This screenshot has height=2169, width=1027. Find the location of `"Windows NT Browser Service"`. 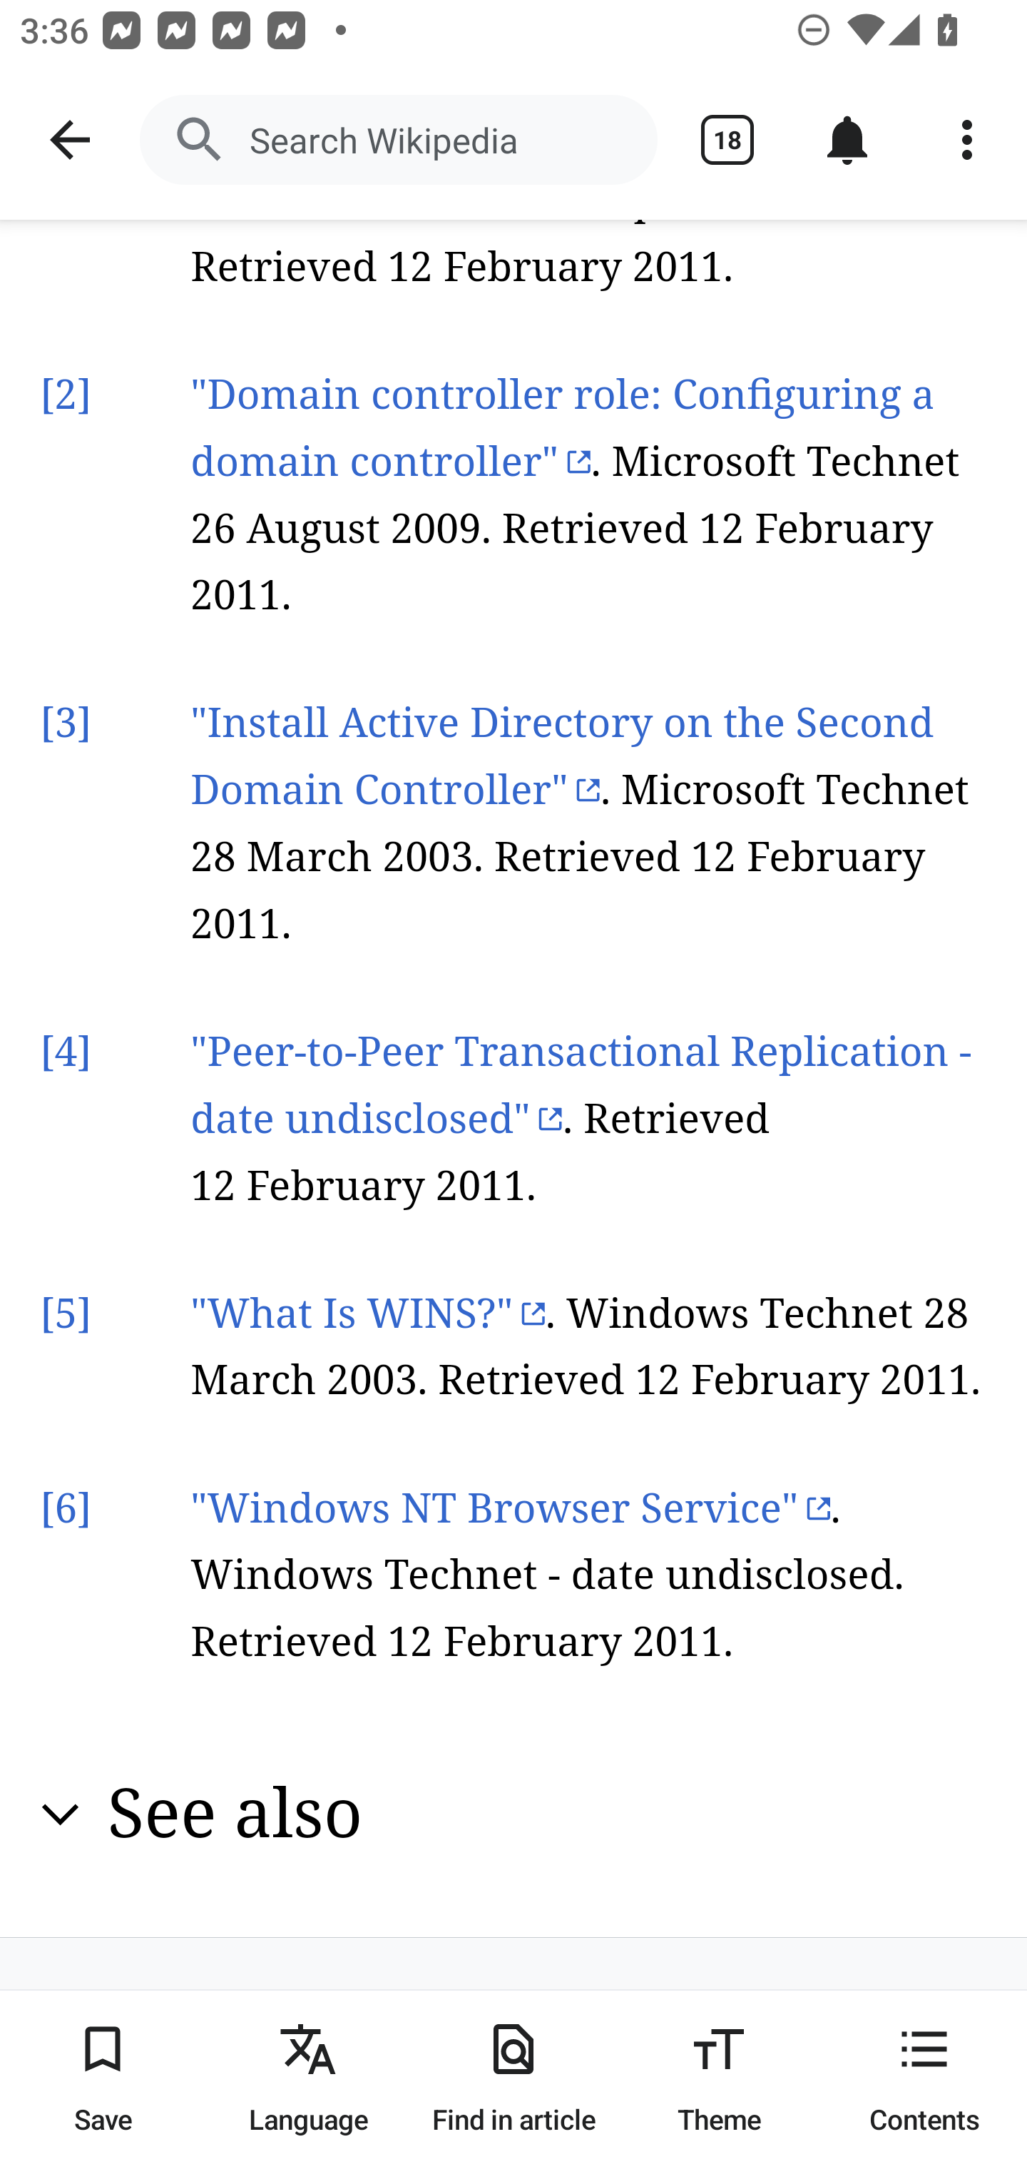

"Windows NT Browser Service" is located at coordinates (510, 1510).